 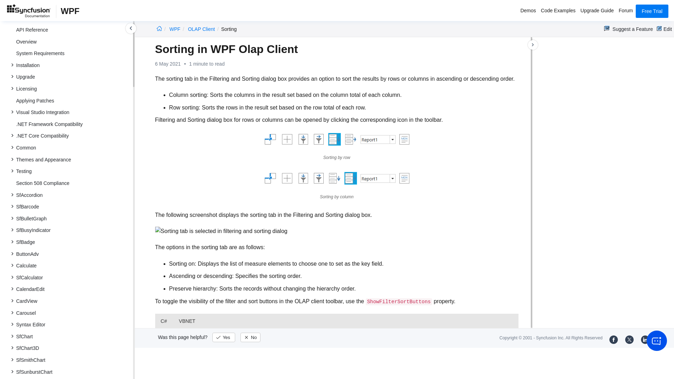 What do you see at coordinates (558, 11) in the screenshot?
I see `Code Examples` at bounding box center [558, 11].